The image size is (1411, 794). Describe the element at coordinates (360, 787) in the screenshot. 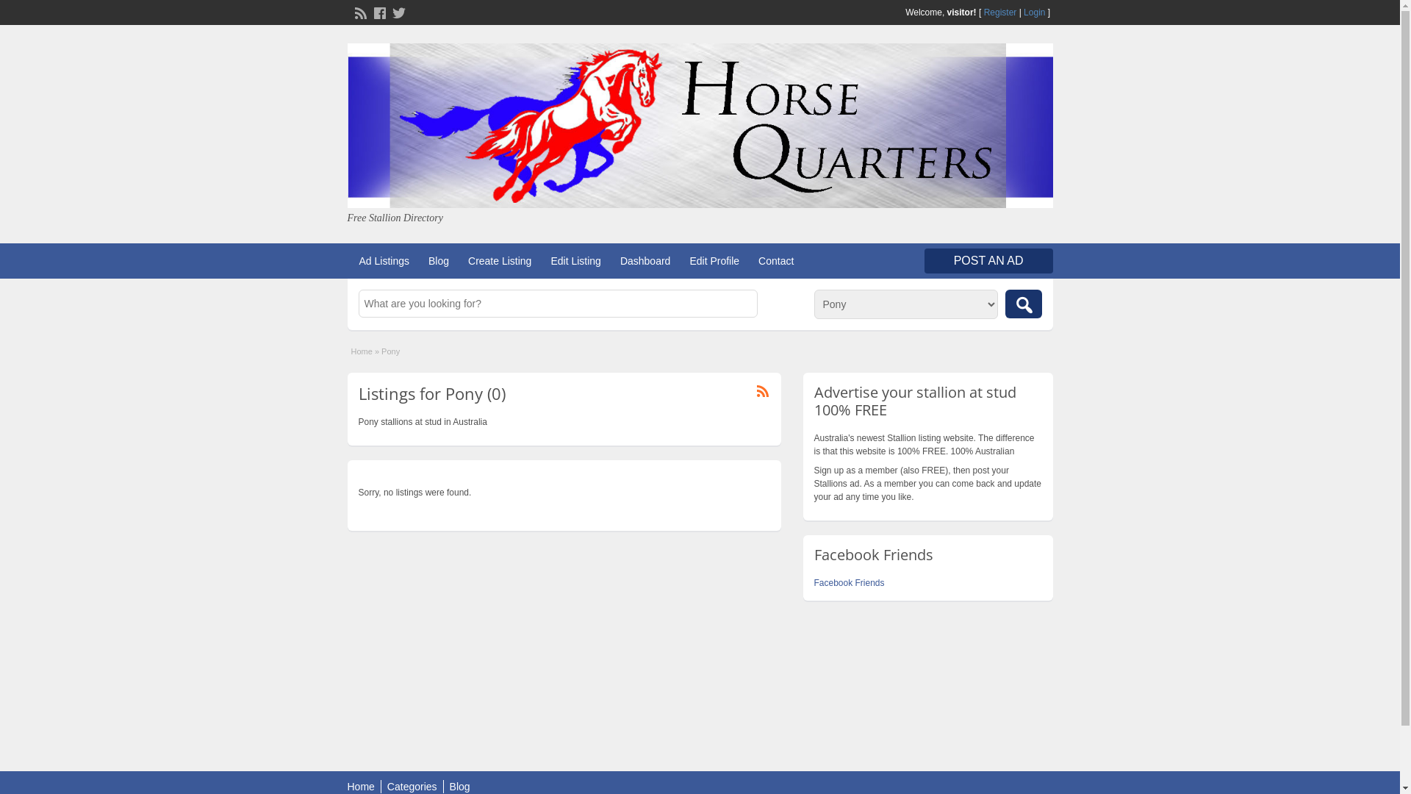

I see `Home` at that location.